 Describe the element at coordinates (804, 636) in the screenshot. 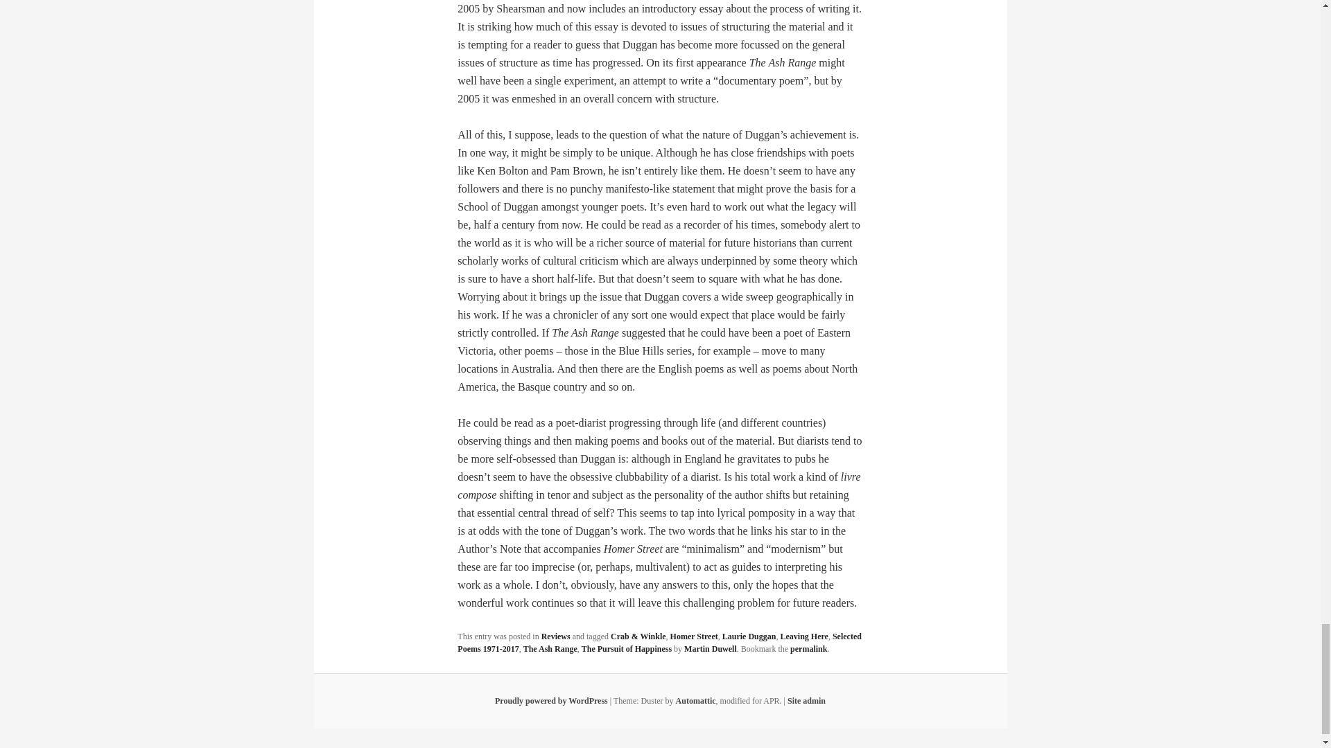

I see `Leaving Here` at that location.